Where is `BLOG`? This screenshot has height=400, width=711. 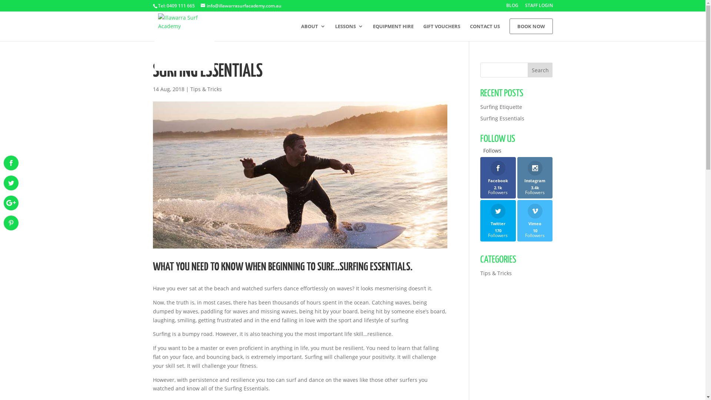 BLOG is located at coordinates (512, 7).